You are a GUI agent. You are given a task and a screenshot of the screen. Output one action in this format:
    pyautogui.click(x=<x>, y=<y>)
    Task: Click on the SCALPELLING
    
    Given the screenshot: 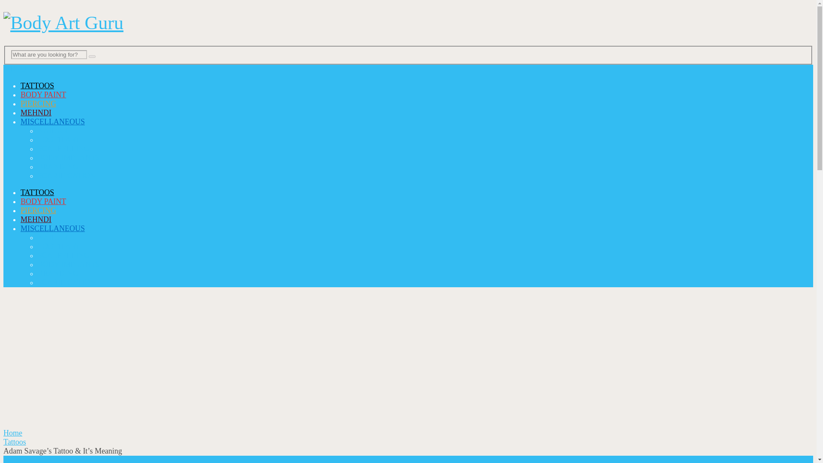 What is the action you would take?
    pyautogui.click(x=63, y=256)
    